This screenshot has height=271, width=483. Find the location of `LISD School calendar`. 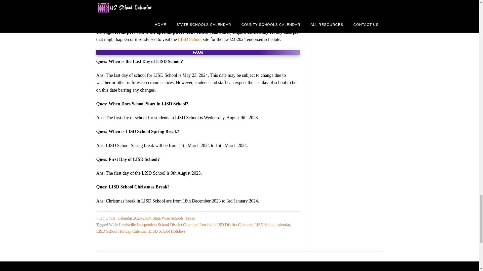

LISD School calendar is located at coordinates (272, 224).